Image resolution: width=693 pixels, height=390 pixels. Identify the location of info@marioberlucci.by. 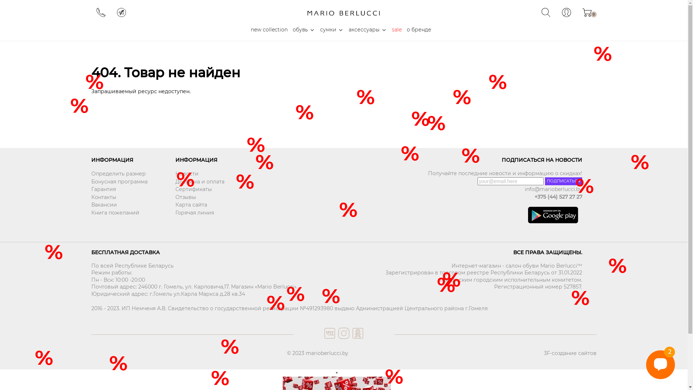
(463, 190).